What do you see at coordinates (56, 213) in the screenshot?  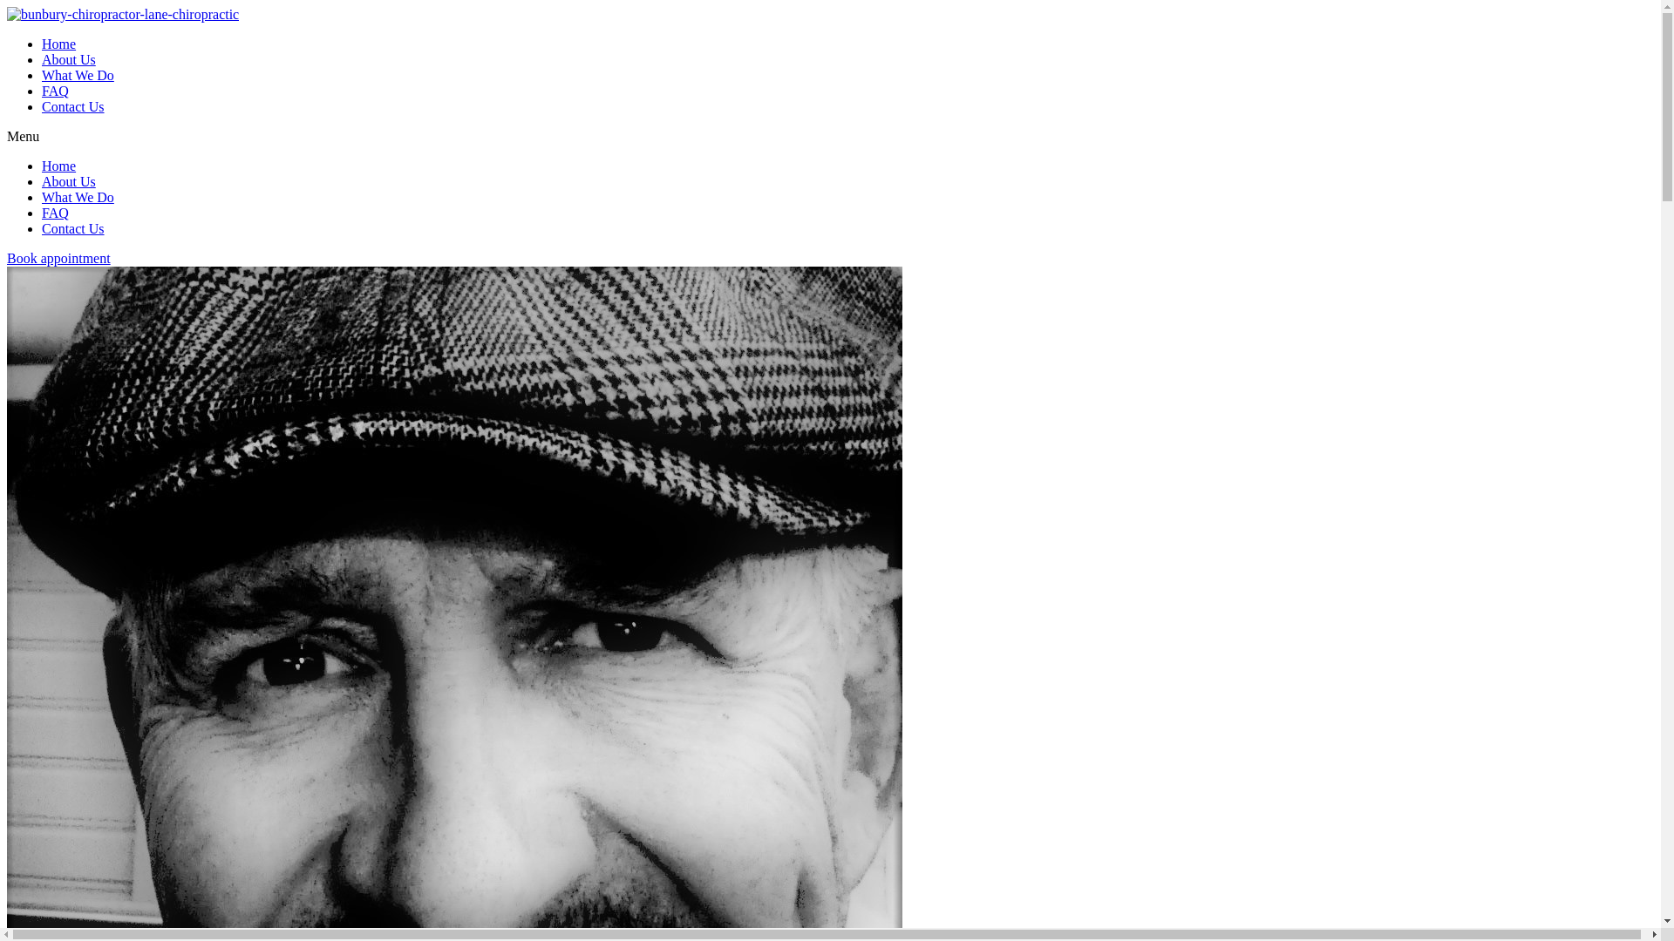 I see `FAQ` at bounding box center [56, 213].